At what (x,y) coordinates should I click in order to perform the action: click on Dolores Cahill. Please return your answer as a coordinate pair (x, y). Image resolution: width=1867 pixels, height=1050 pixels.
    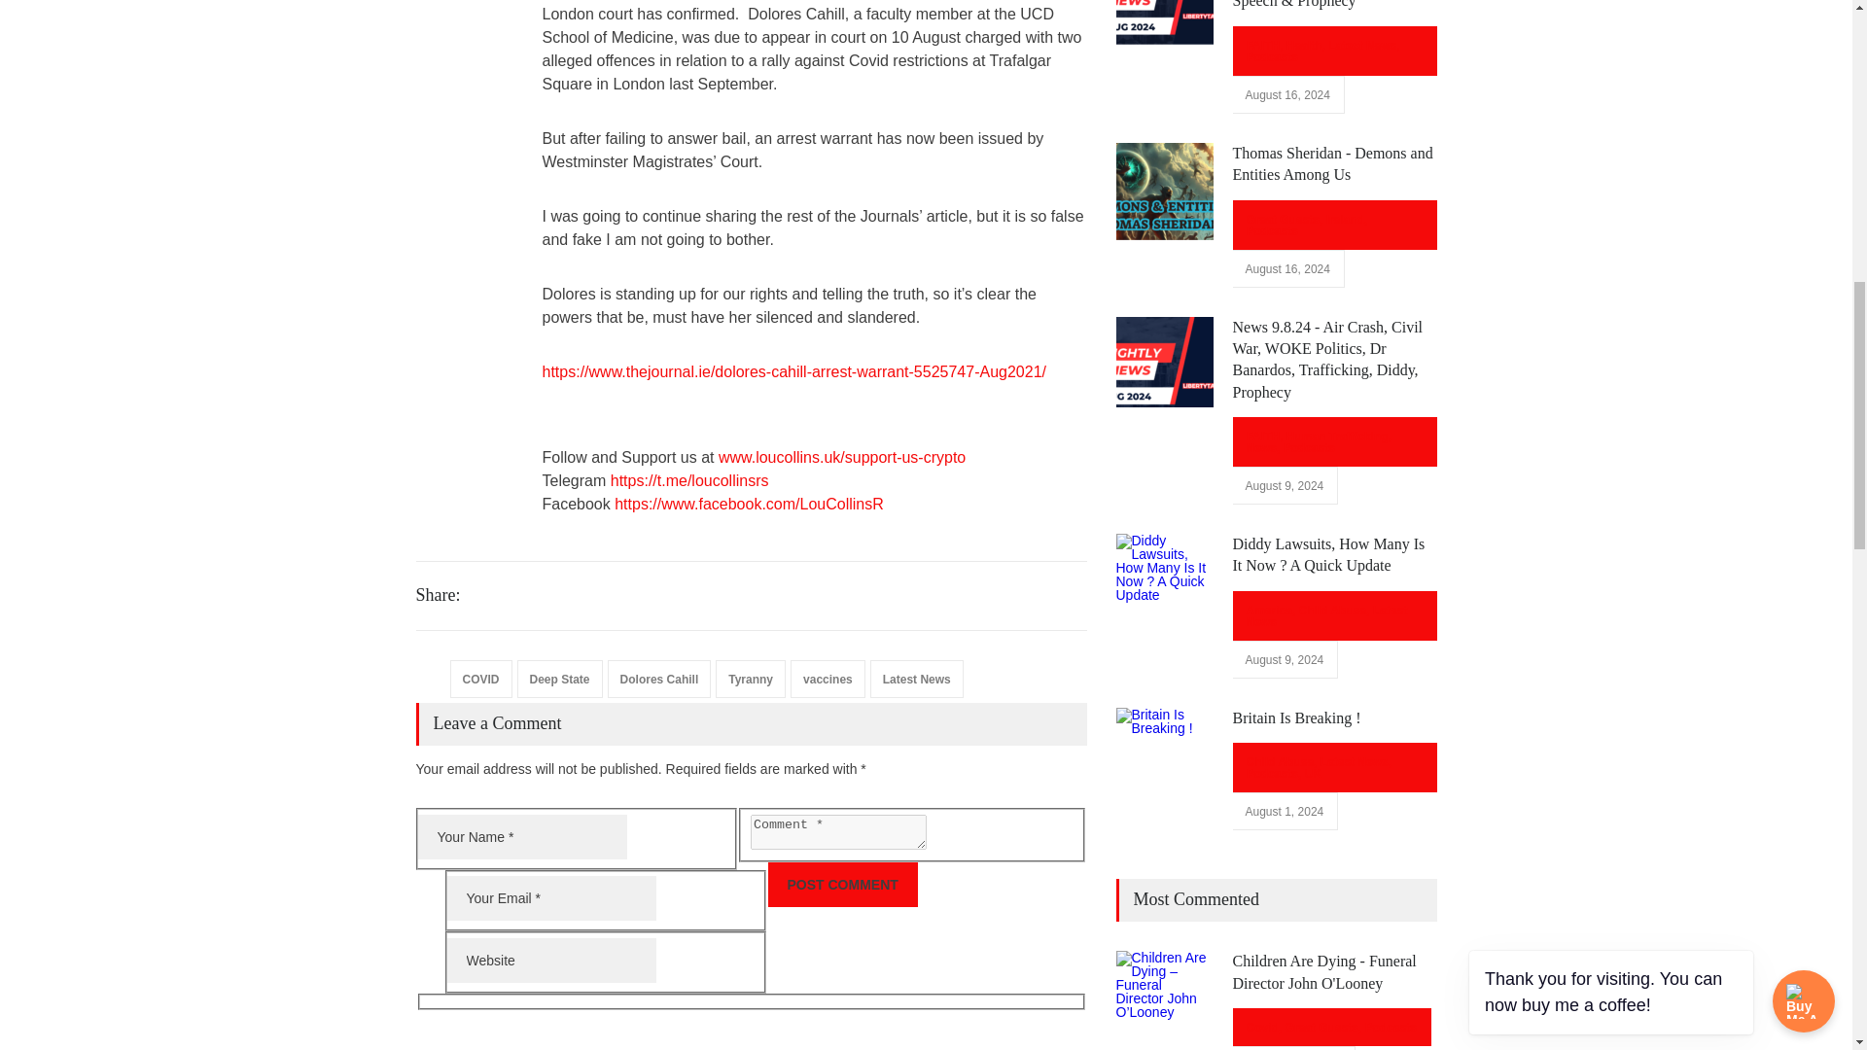
    Looking at the image, I should click on (659, 679).